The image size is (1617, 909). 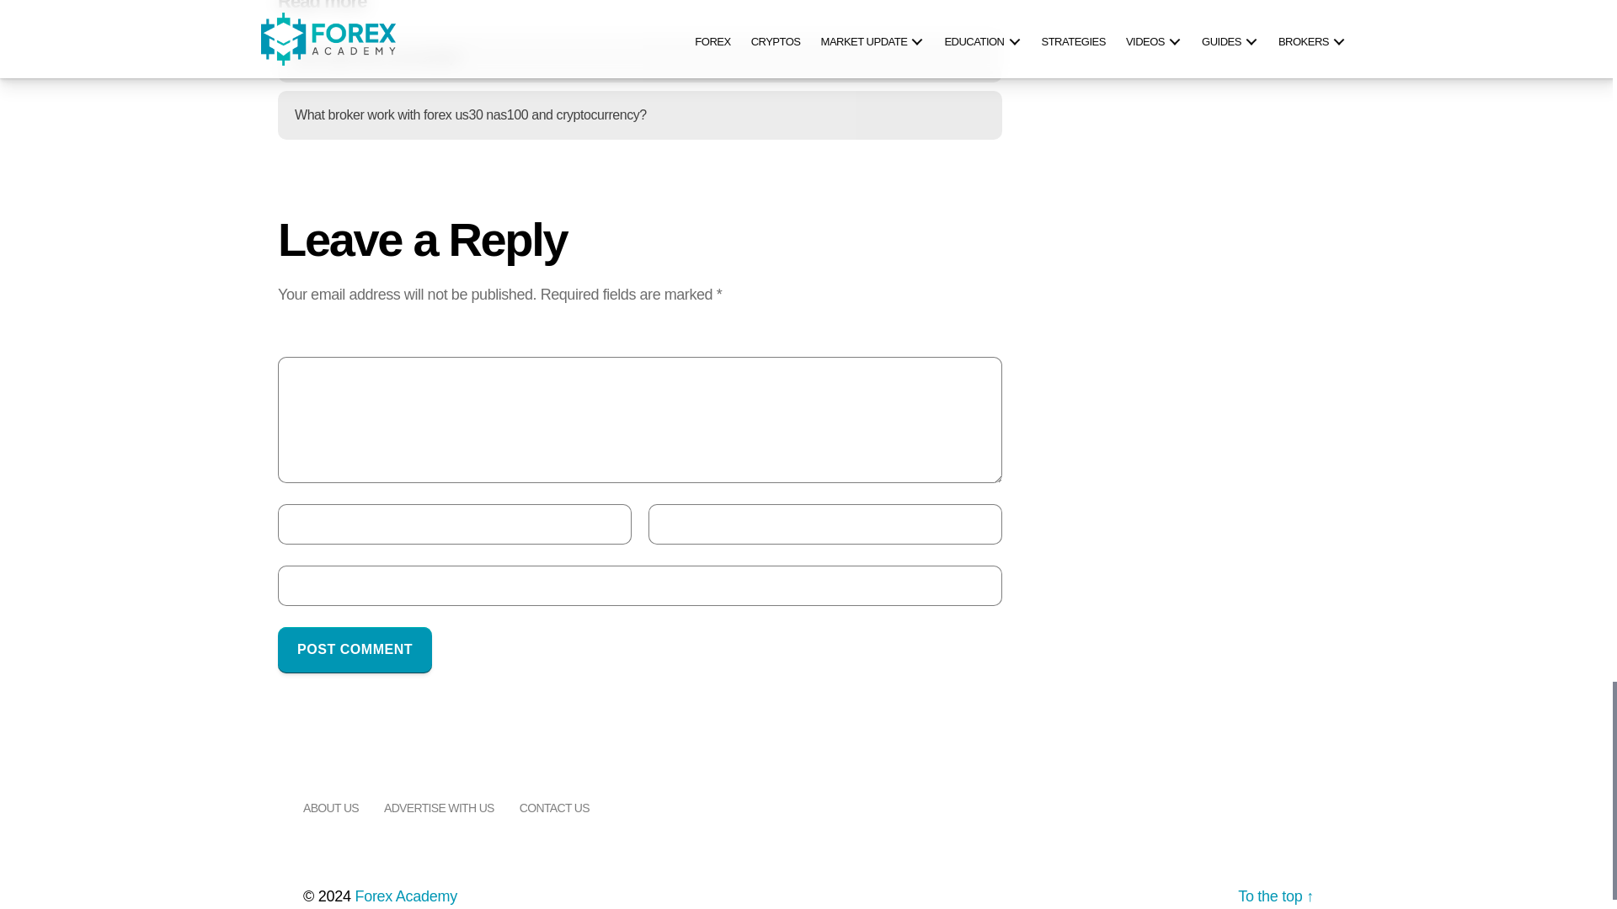 What do you see at coordinates (355, 650) in the screenshot?
I see `Post Comment` at bounding box center [355, 650].